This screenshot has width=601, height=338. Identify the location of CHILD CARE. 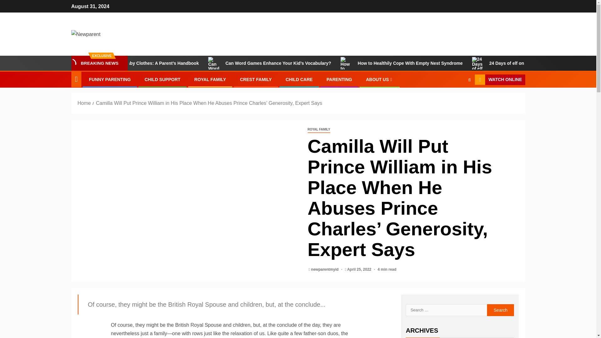
(299, 79).